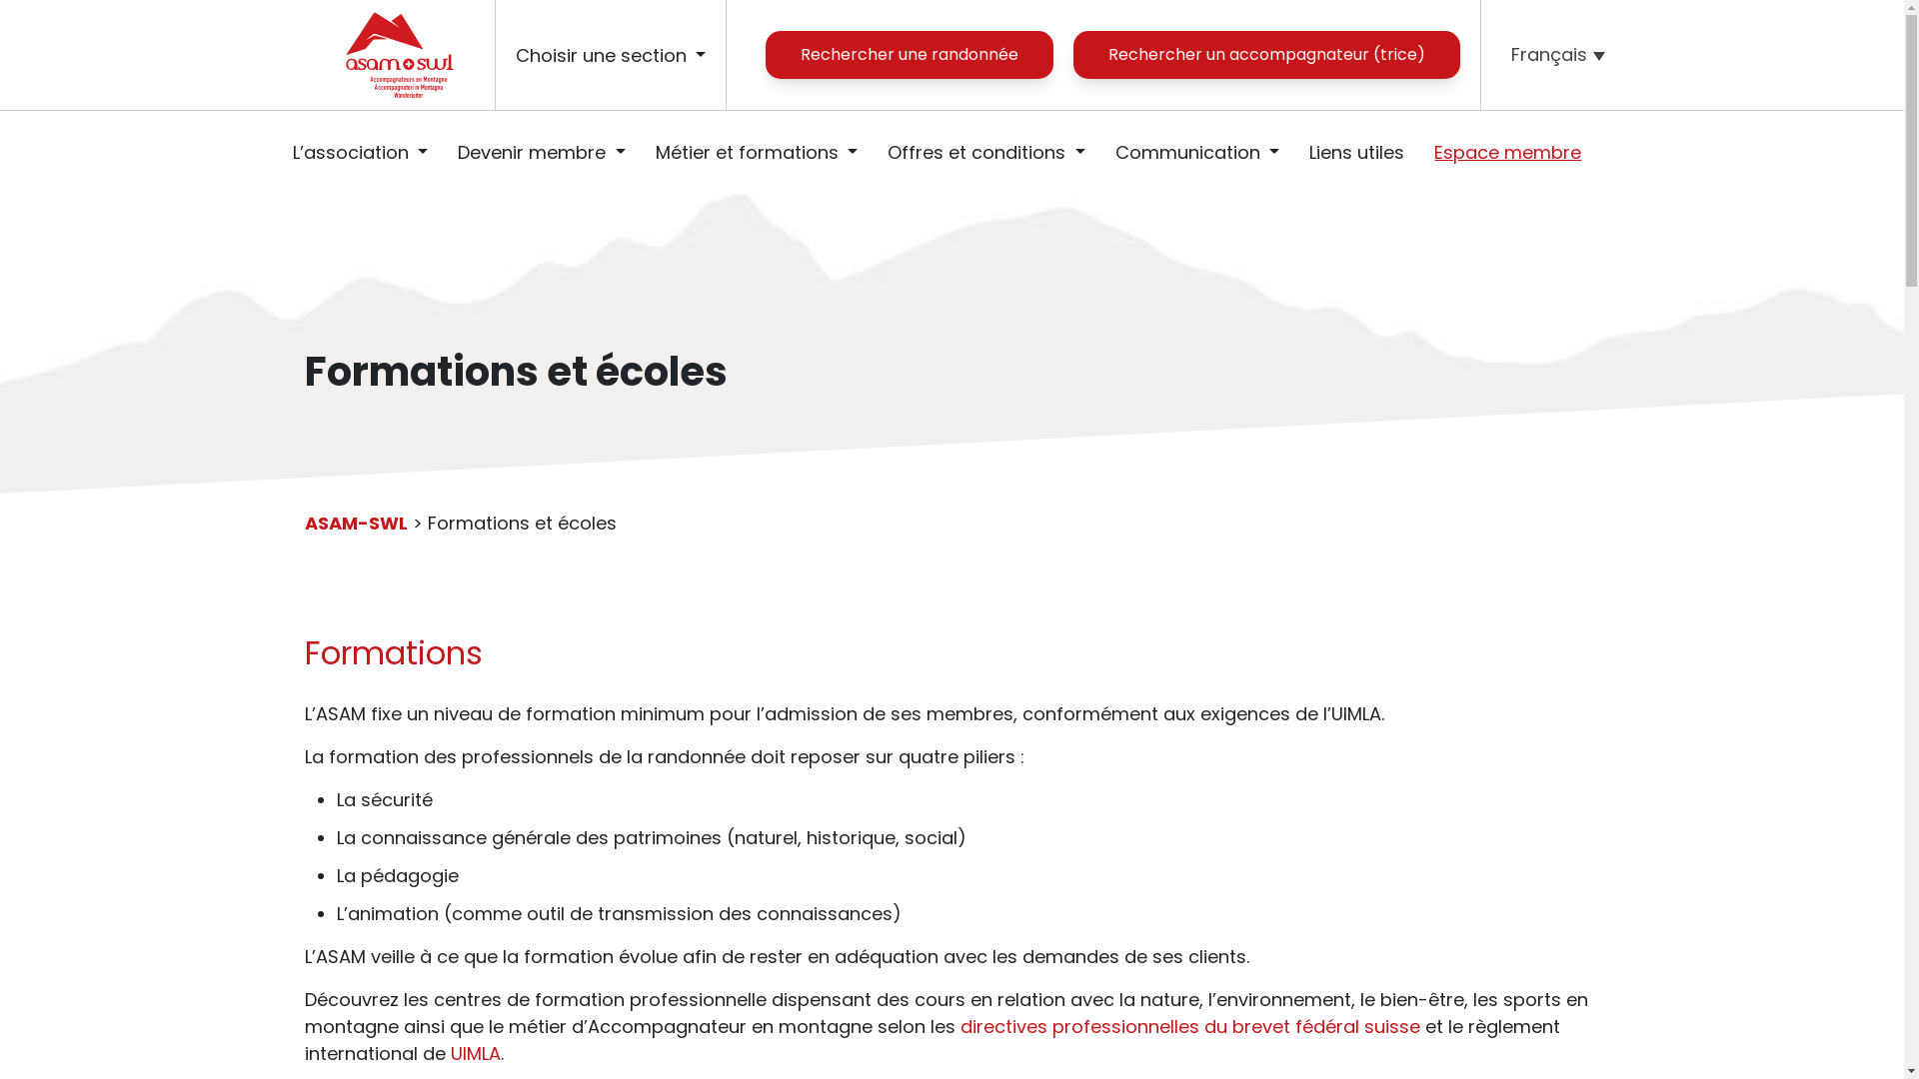 The width and height of the screenshot is (1919, 1079). What do you see at coordinates (986, 152) in the screenshot?
I see `Offres et conditions` at bounding box center [986, 152].